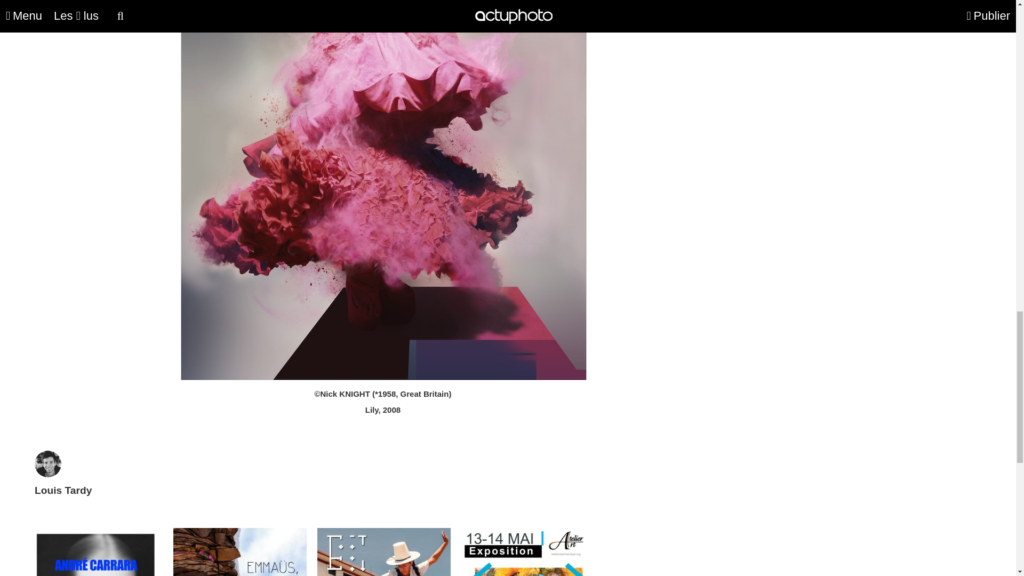 Image resolution: width=1024 pixels, height=576 pixels. I want to click on Quatre Regards sur la Photographie de Mode, so click(96, 552).